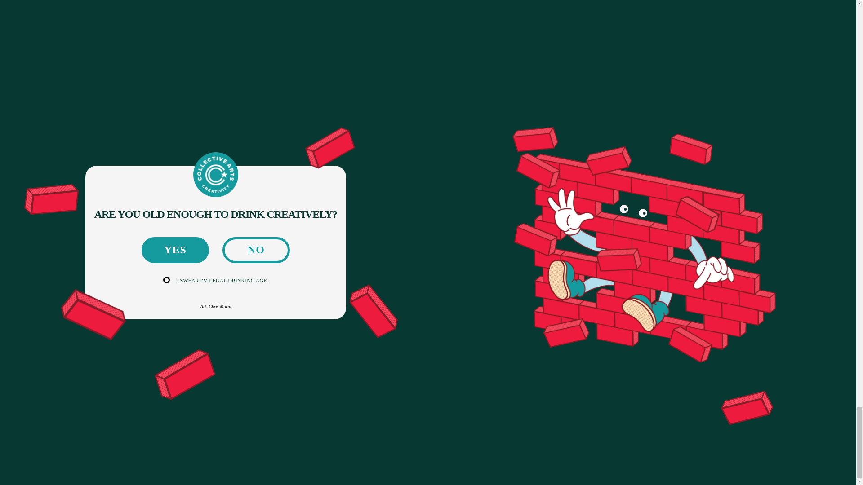 This screenshot has width=863, height=485. Describe the element at coordinates (318, 353) in the screenshot. I see `Get Inspired` at that location.